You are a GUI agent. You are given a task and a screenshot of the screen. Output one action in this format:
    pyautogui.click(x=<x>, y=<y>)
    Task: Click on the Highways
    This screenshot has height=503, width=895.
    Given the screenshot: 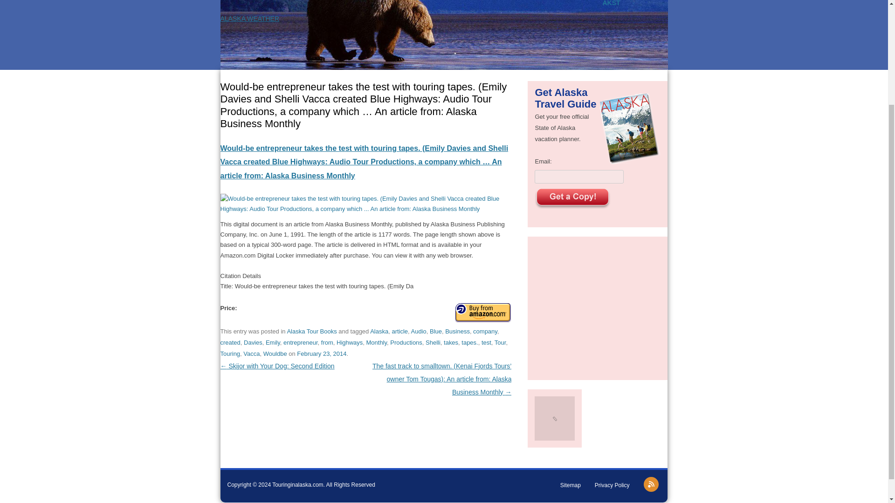 What is the action you would take?
    pyautogui.click(x=349, y=342)
    